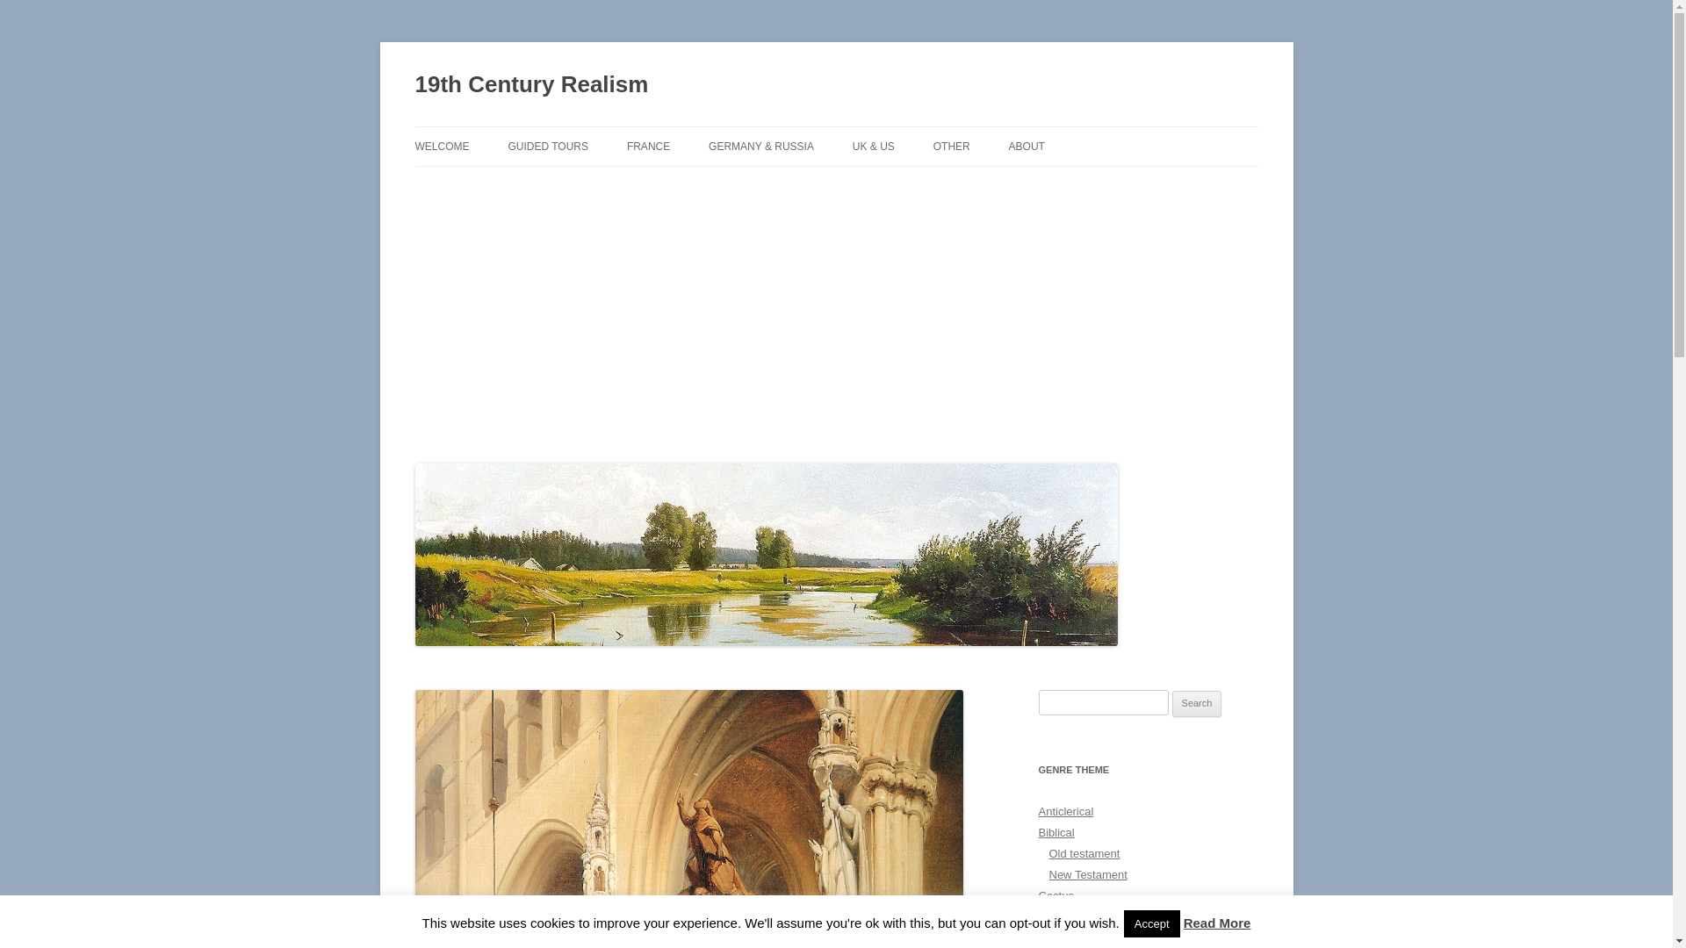 Image resolution: width=1686 pixels, height=948 pixels. Describe the element at coordinates (952, 147) in the screenshot. I see `OTHER` at that location.